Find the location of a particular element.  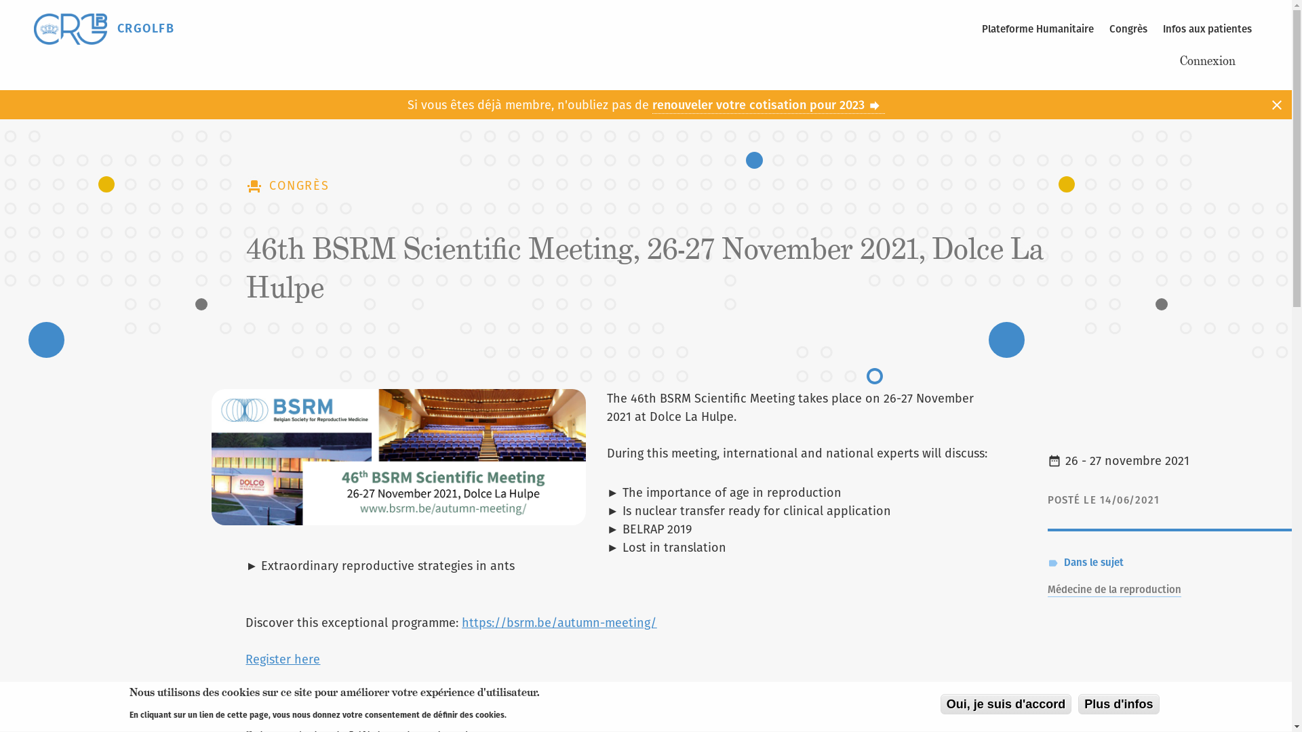

Accueil is located at coordinates (71, 29).